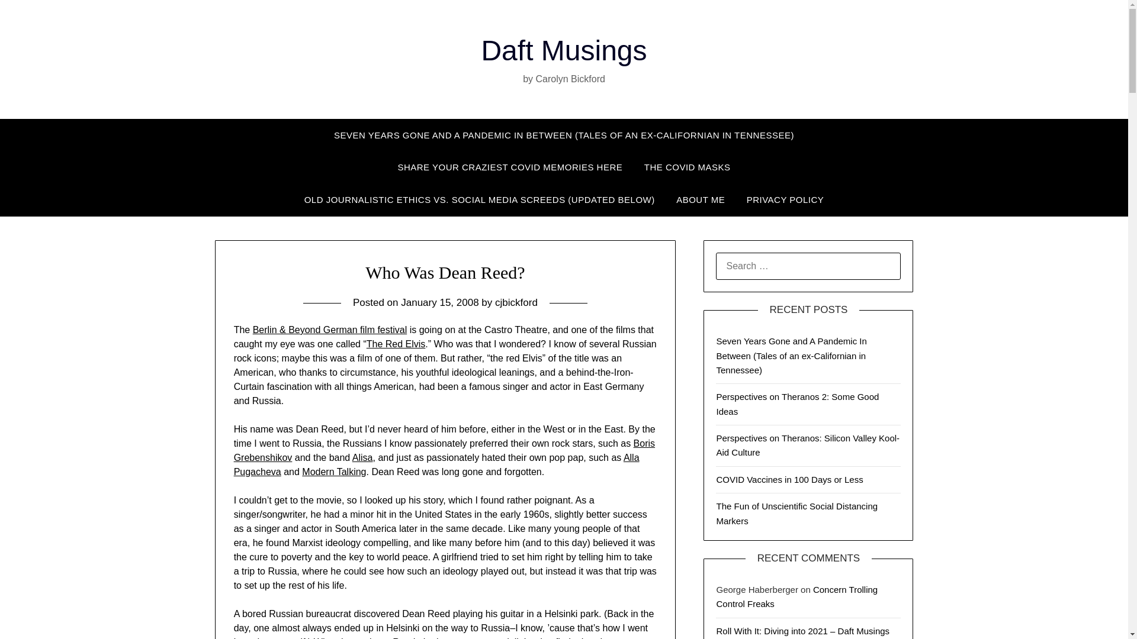 This screenshot has height=639, width=1137. I want to click on cjbickford, so click(516, 302).